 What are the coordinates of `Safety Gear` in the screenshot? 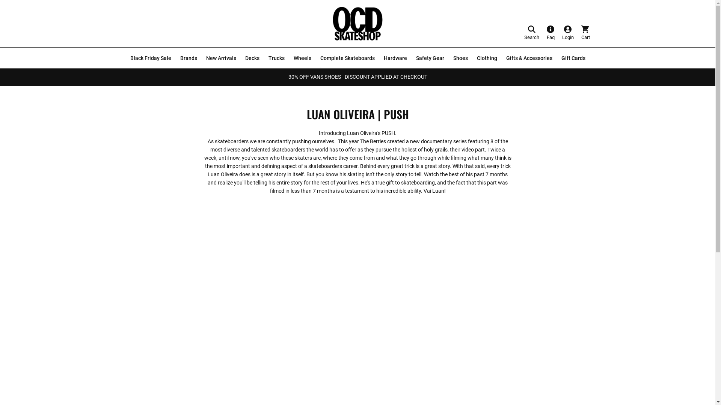 It's located at (430, 58).